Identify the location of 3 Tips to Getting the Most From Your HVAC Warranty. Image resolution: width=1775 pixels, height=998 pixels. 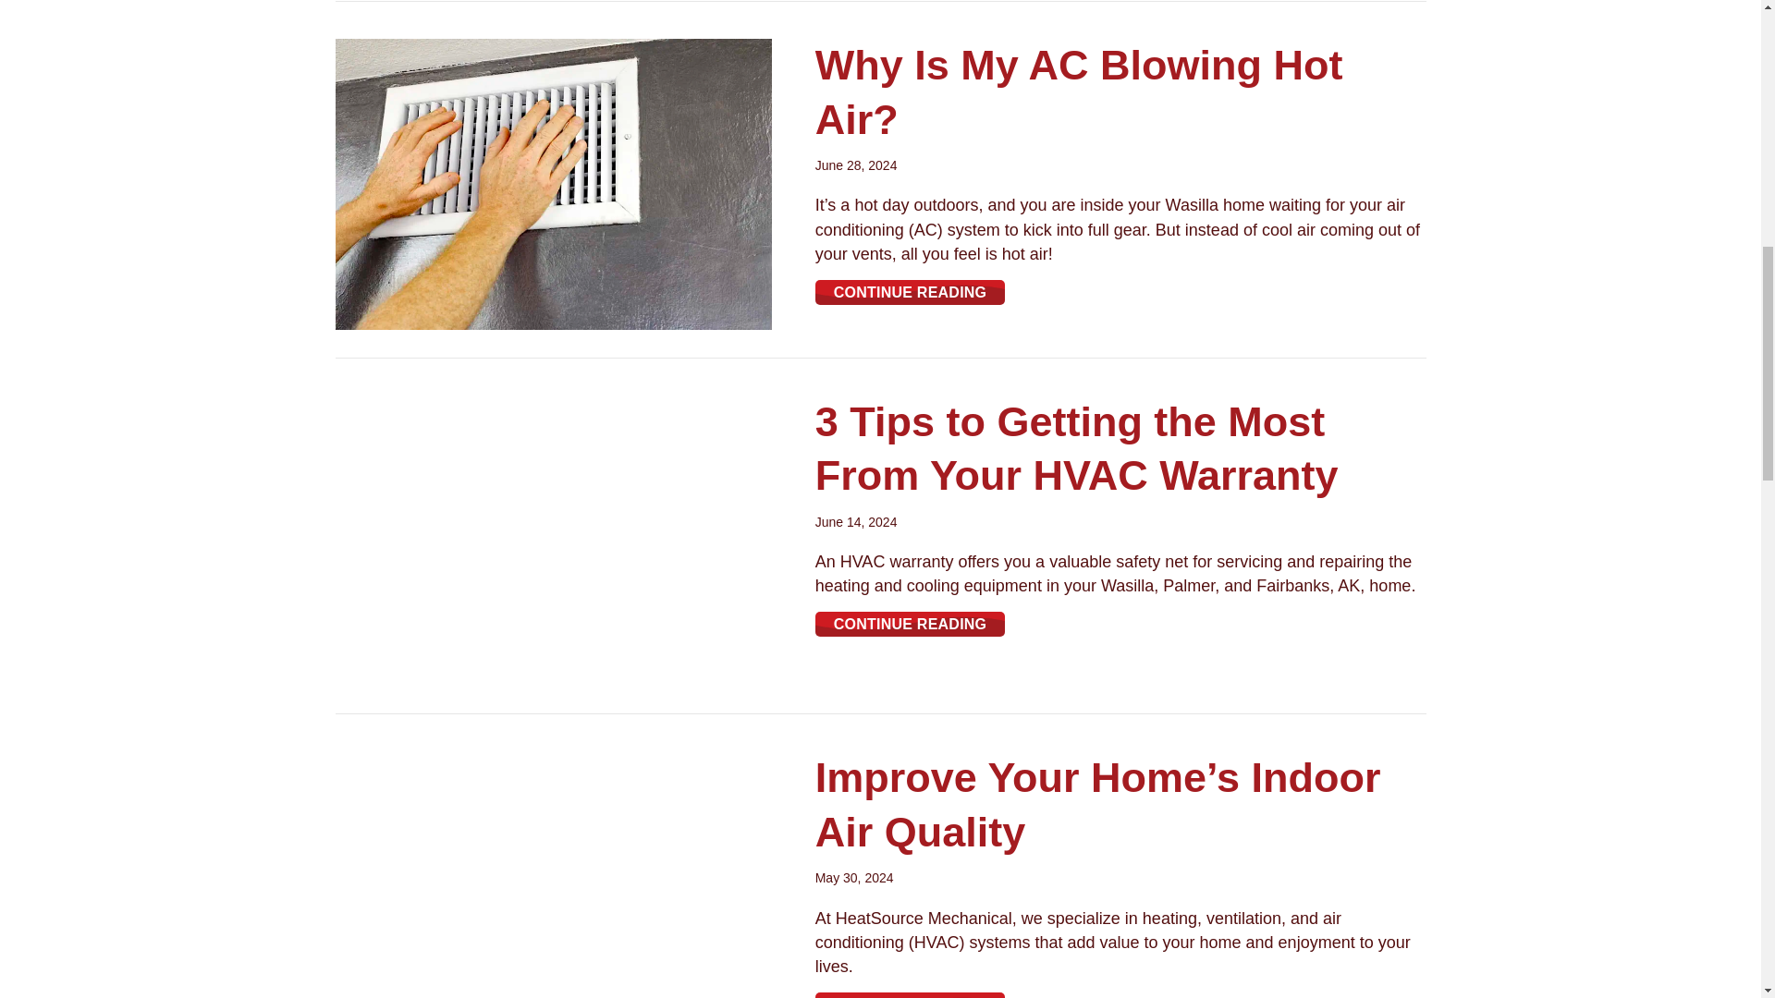
(910, 625).